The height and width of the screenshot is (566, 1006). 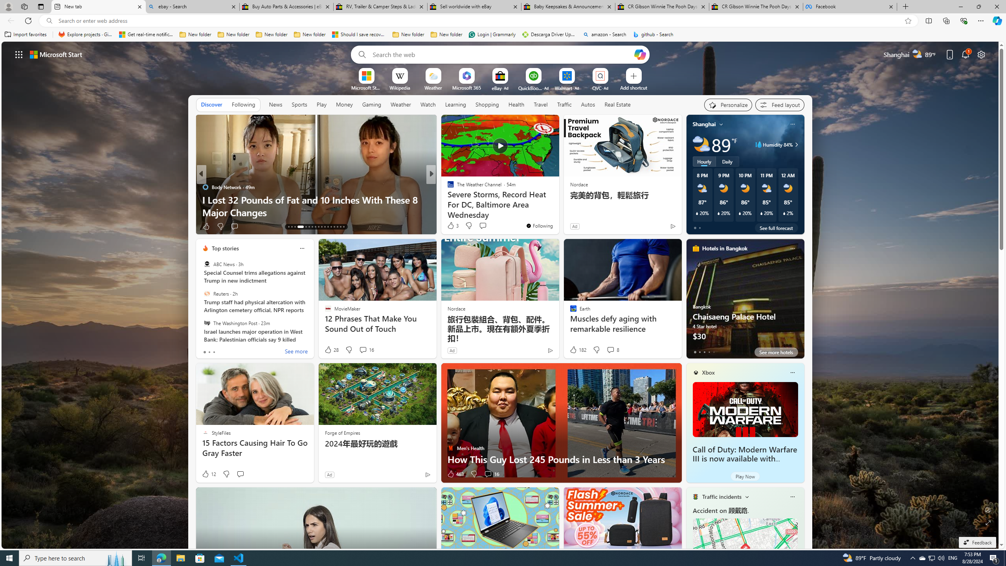 What do you see at coordinates (447, 187) in the screenshot?
I see `NBC News` at bounding box center [447, 187].